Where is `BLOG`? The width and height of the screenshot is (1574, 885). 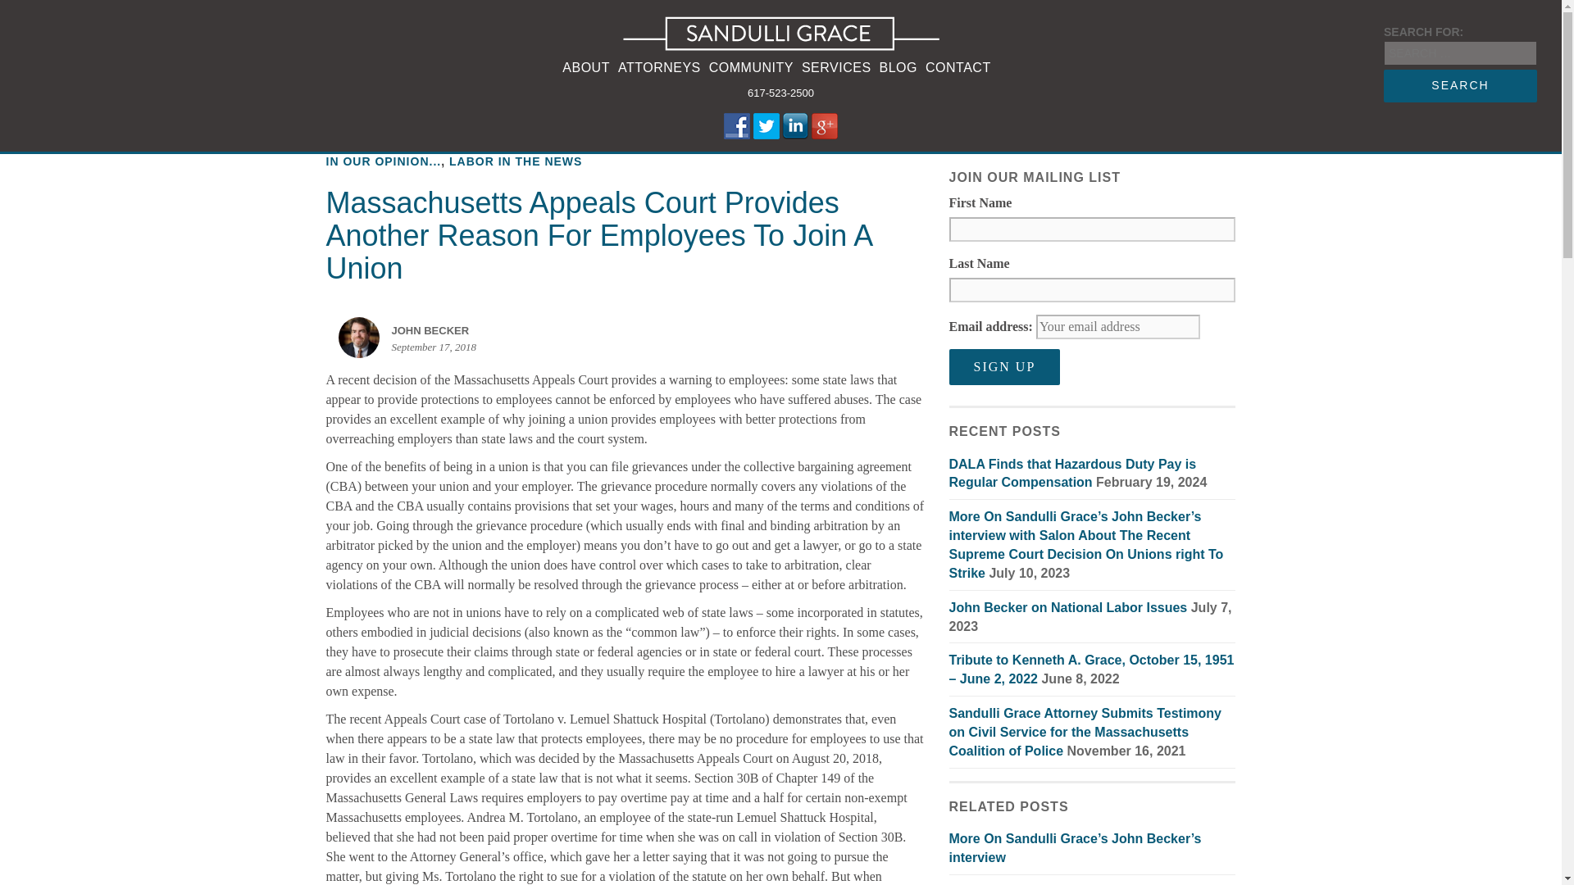 BLOG is located at coordinates (898, 69).